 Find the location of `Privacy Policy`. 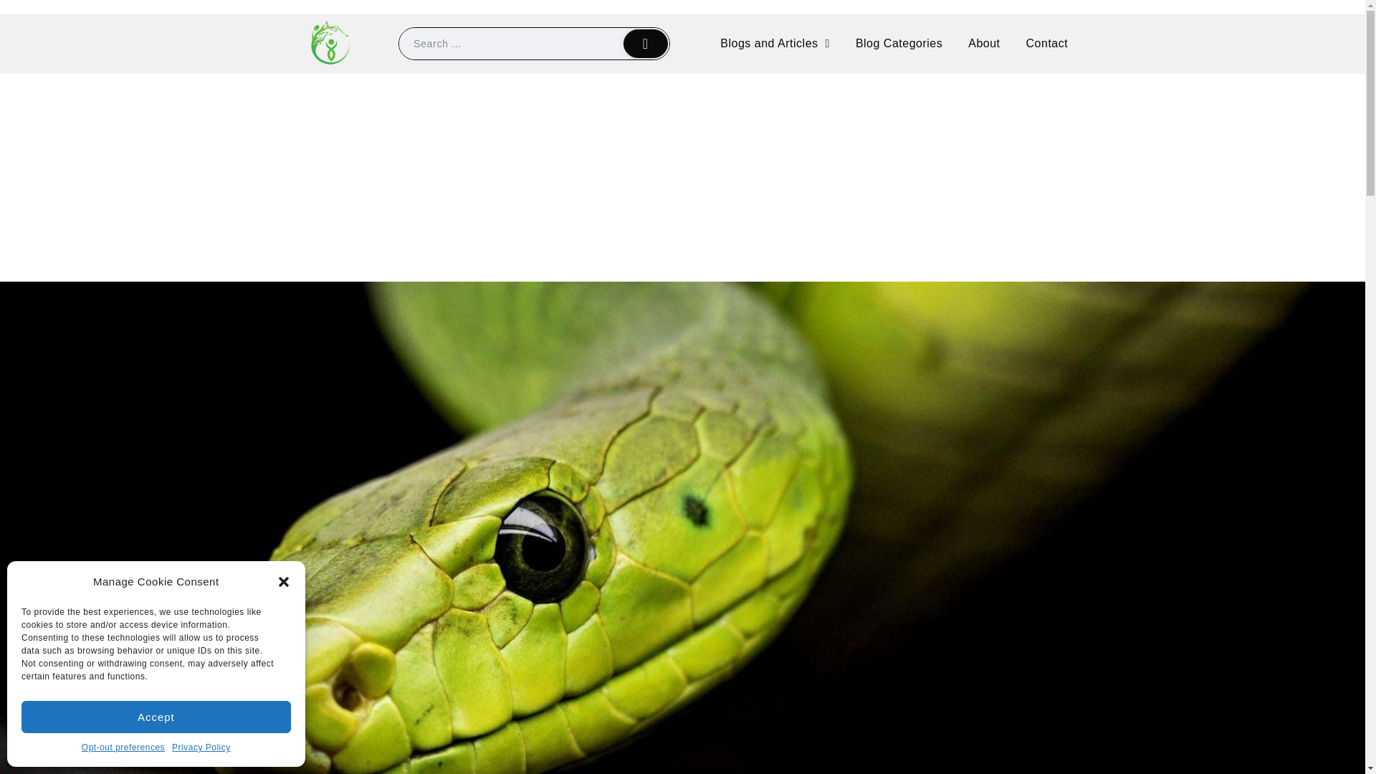

Privacy Policy is located at coordinates (201, 748).